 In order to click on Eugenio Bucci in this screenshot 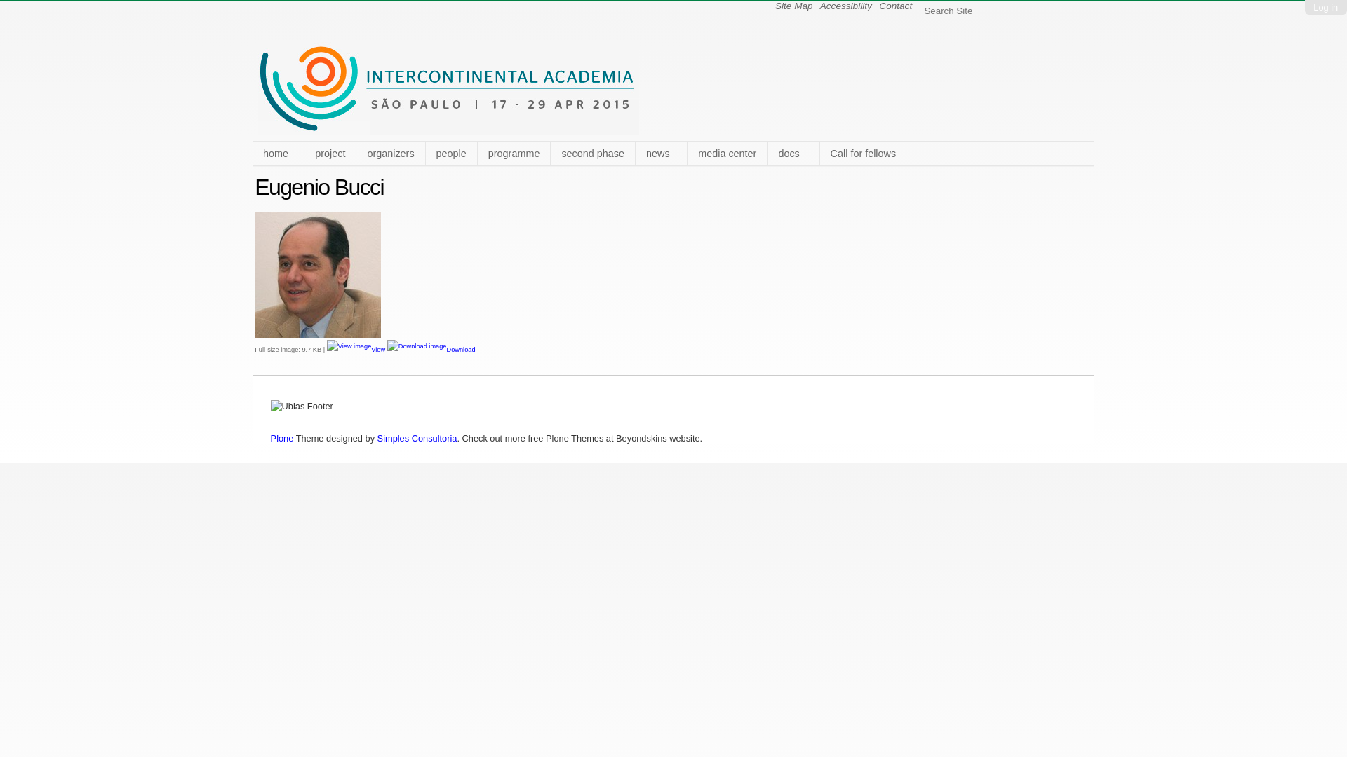, I will do `click(318, 275)`.